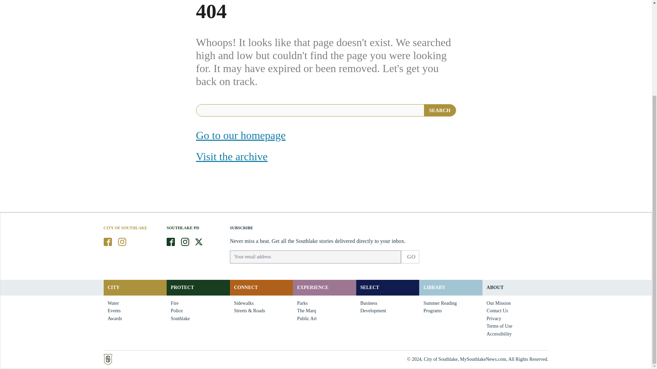 The image size is (657, 369). Describe the element at coordinates (175, 303) in the screenshot. I see `Fire` at that location.